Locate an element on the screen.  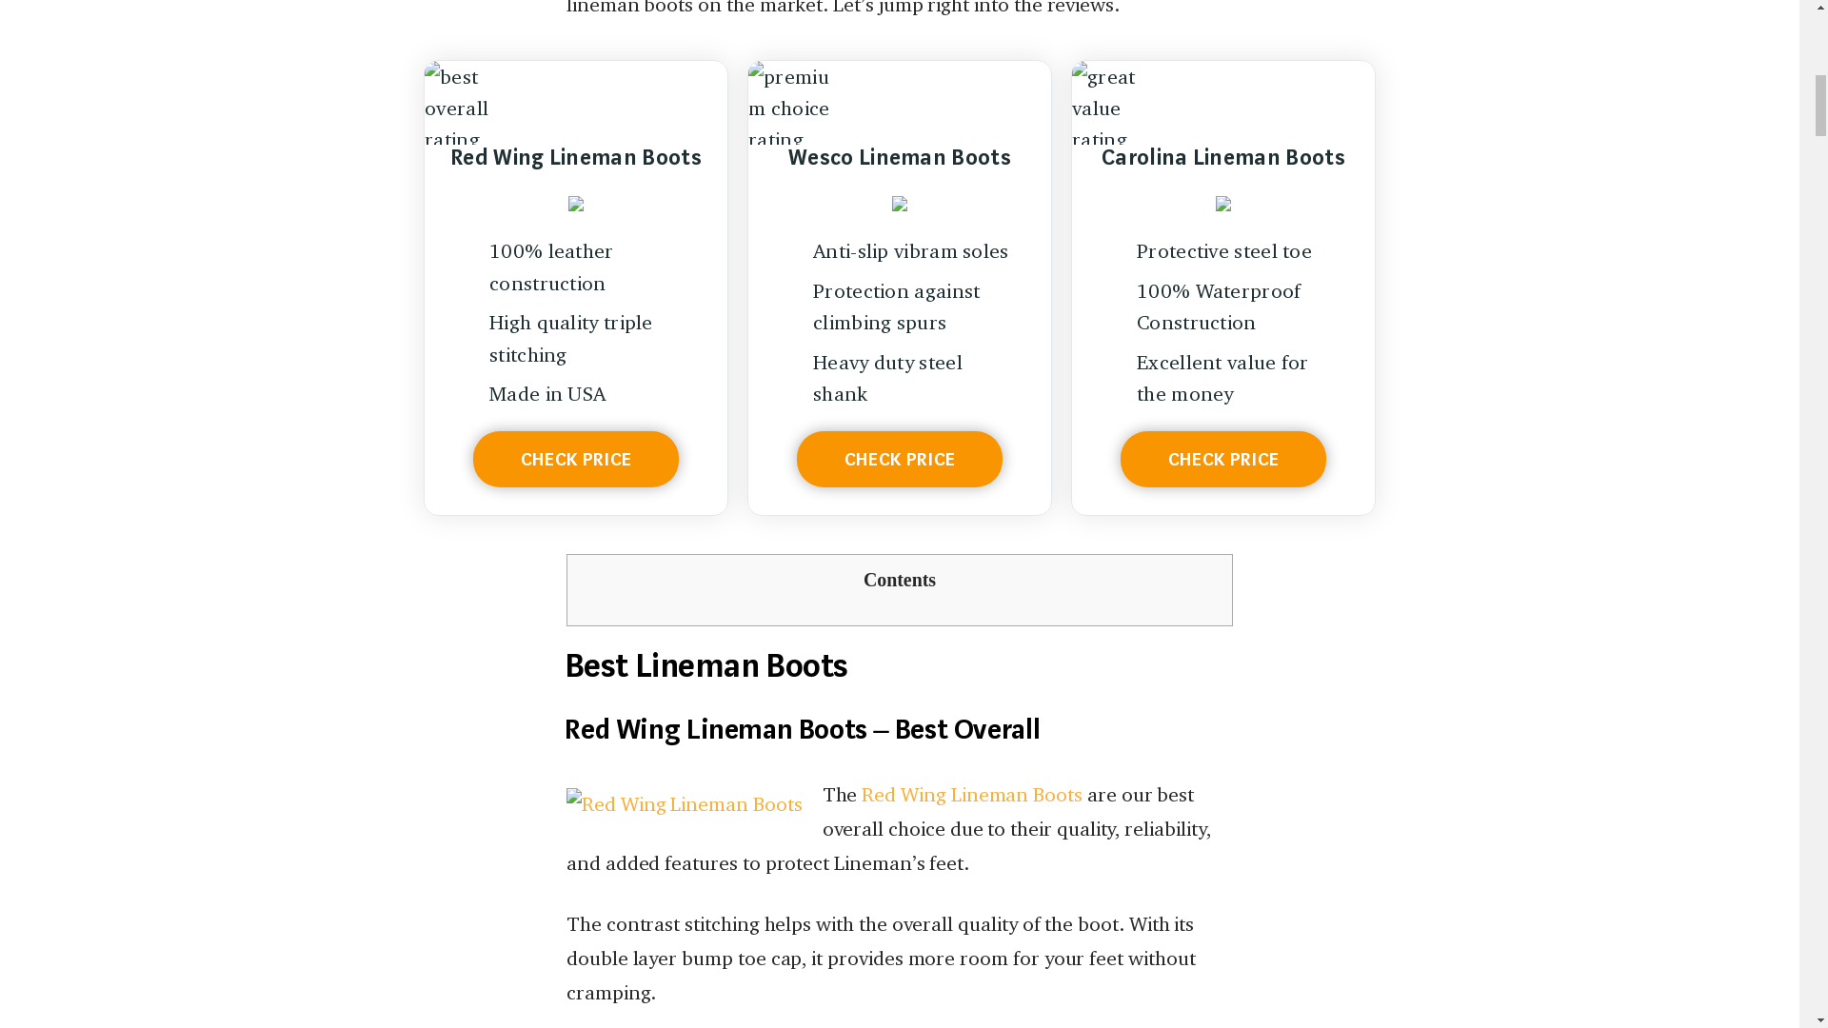
CHECK PRICE is located at coordinates (899, 459).